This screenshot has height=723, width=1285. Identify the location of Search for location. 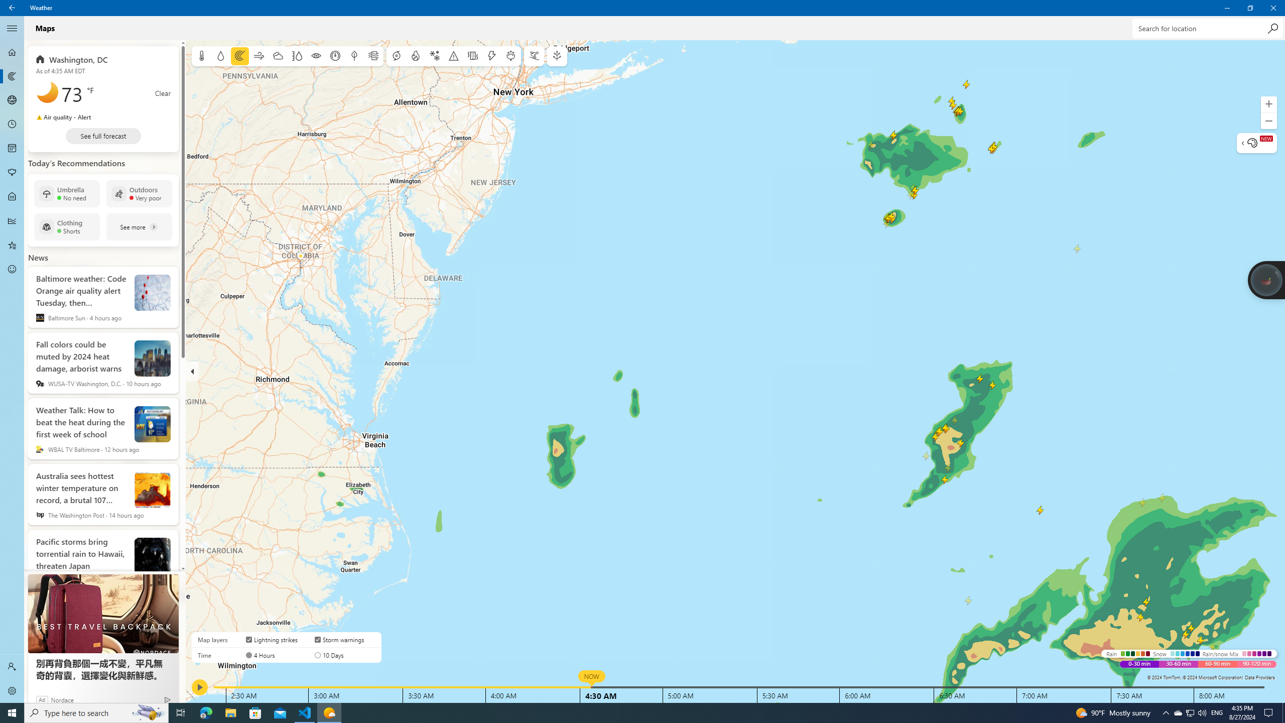
(1207, 28).